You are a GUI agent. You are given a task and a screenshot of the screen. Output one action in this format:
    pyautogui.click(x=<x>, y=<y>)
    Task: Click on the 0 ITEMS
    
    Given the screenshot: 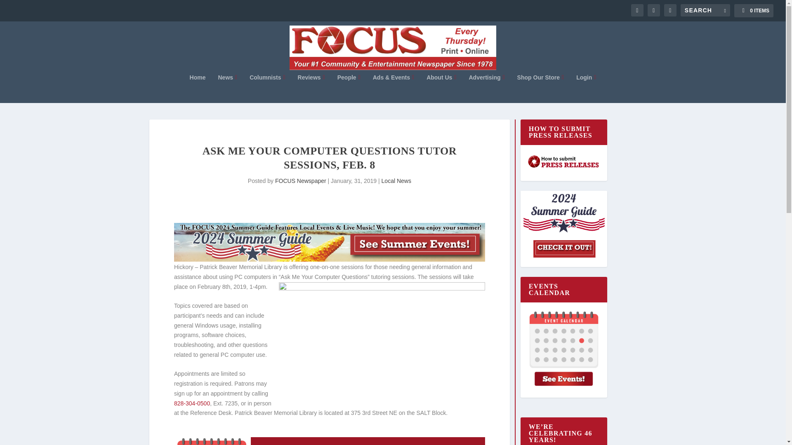 What is the action you would take?
    pyautogui.click(x=754, y=11)
    